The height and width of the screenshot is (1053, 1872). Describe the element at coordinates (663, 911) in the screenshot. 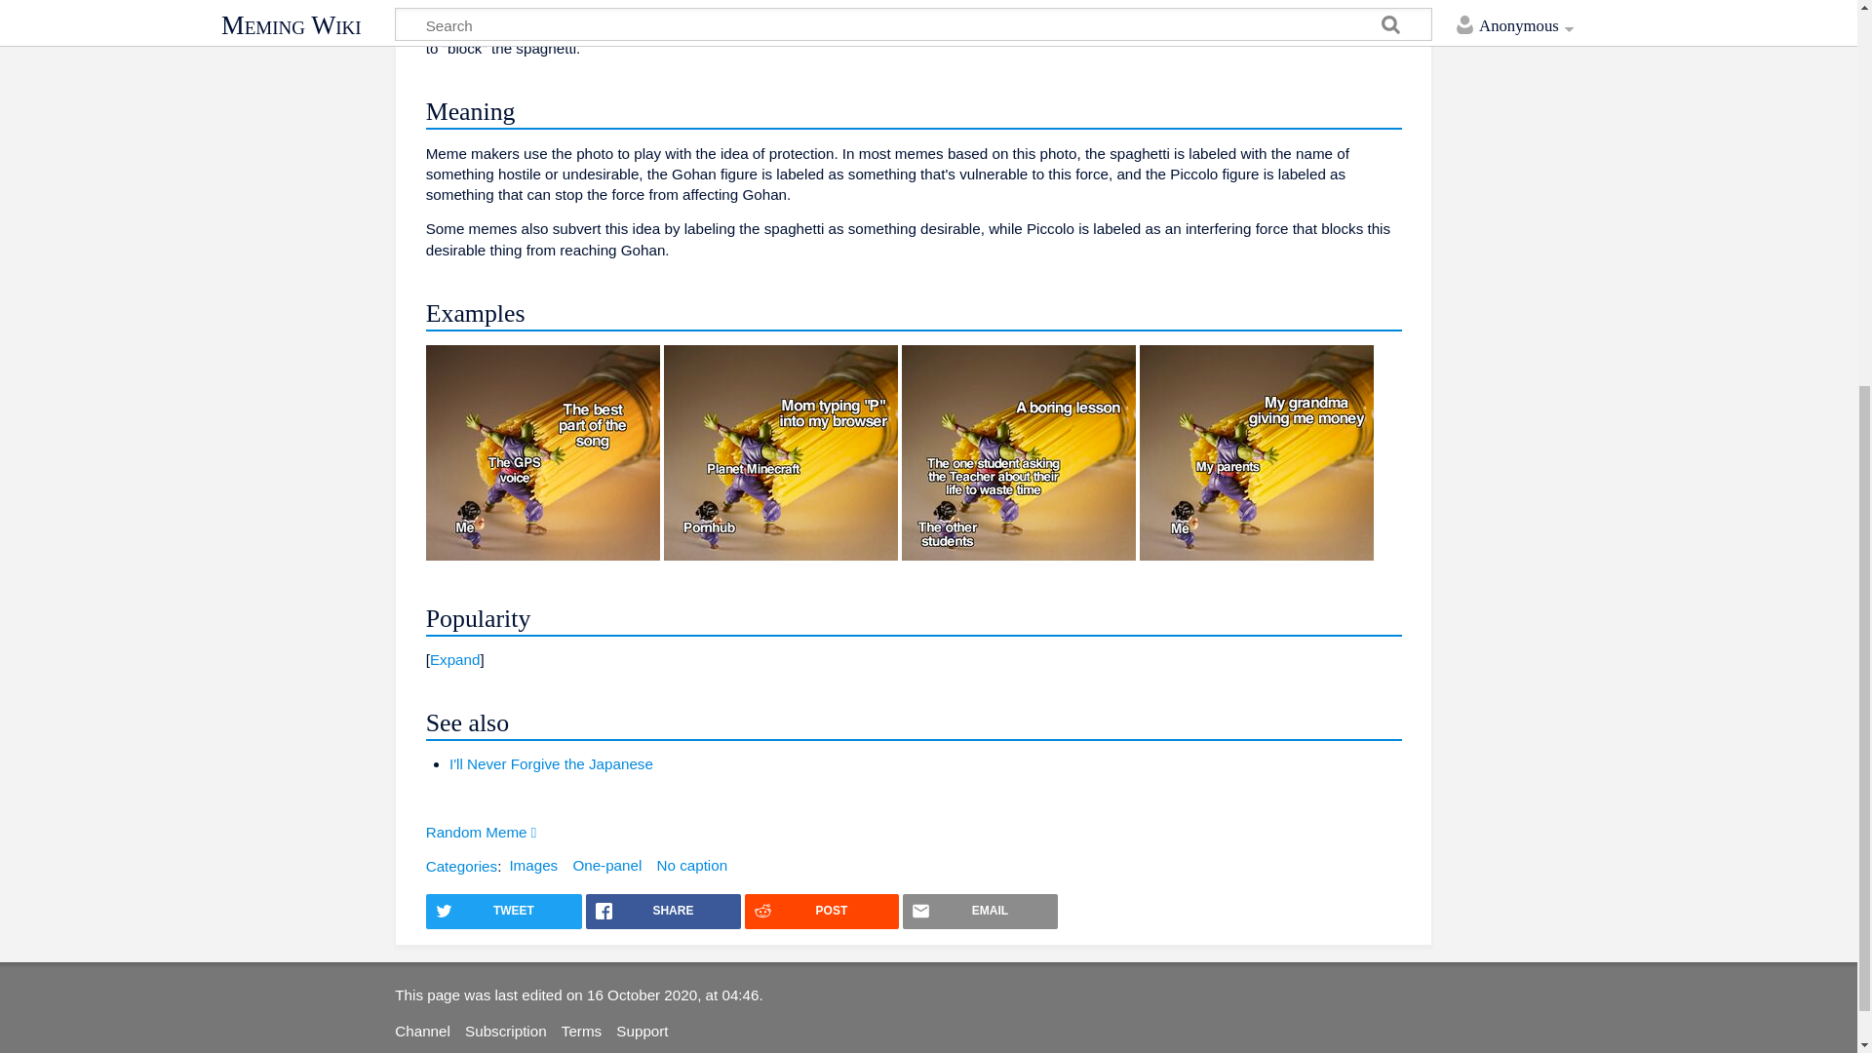

I see `SHARE` at that location.